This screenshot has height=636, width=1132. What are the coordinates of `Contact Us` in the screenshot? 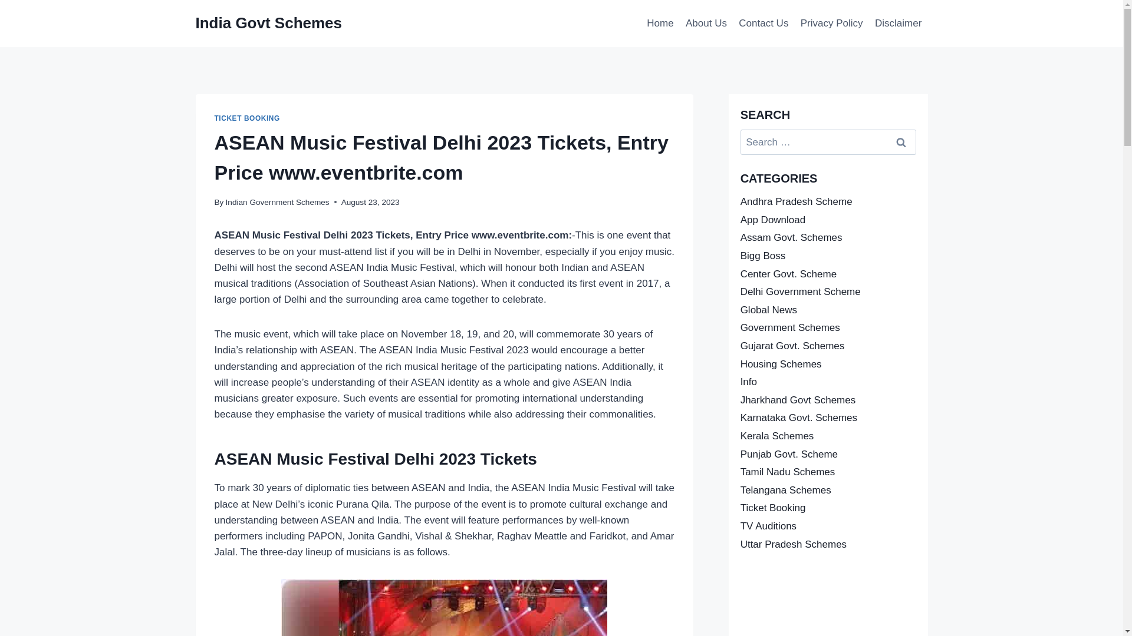 It's located at (763, 24).